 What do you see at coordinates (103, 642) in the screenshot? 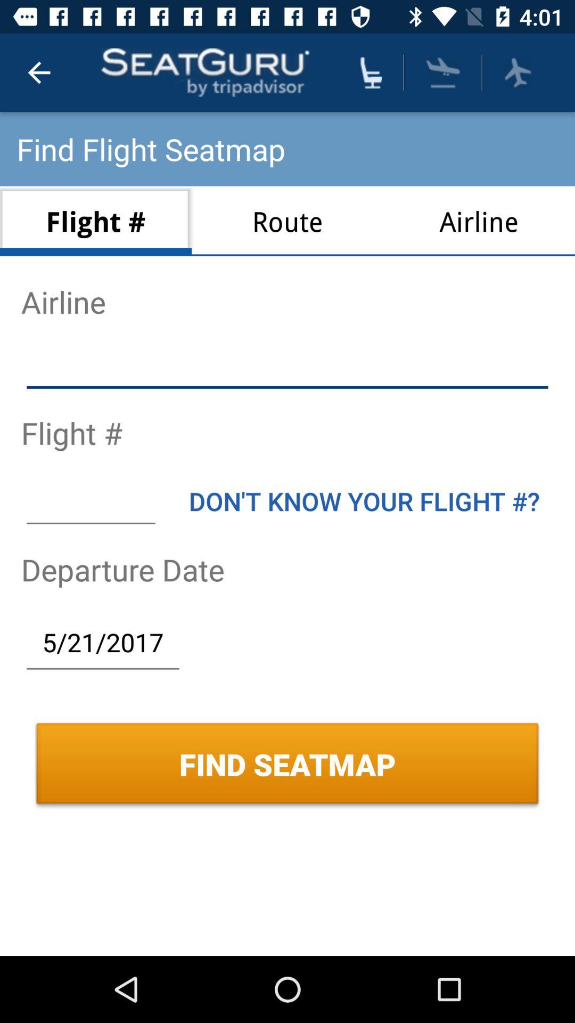
I see `click the icon below the departure date` at bounding box center [103, 642].